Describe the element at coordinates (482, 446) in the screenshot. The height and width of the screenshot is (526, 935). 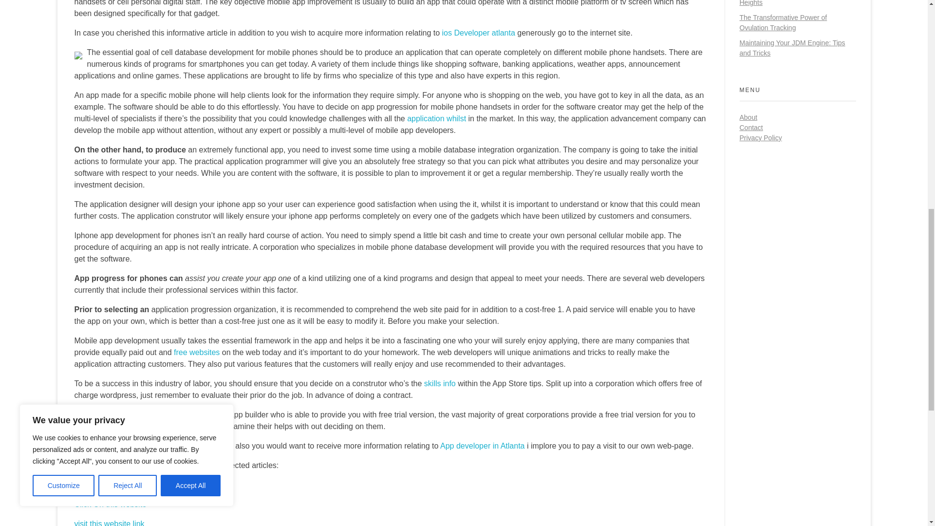
I see `App developer in Atlanta` at that location.